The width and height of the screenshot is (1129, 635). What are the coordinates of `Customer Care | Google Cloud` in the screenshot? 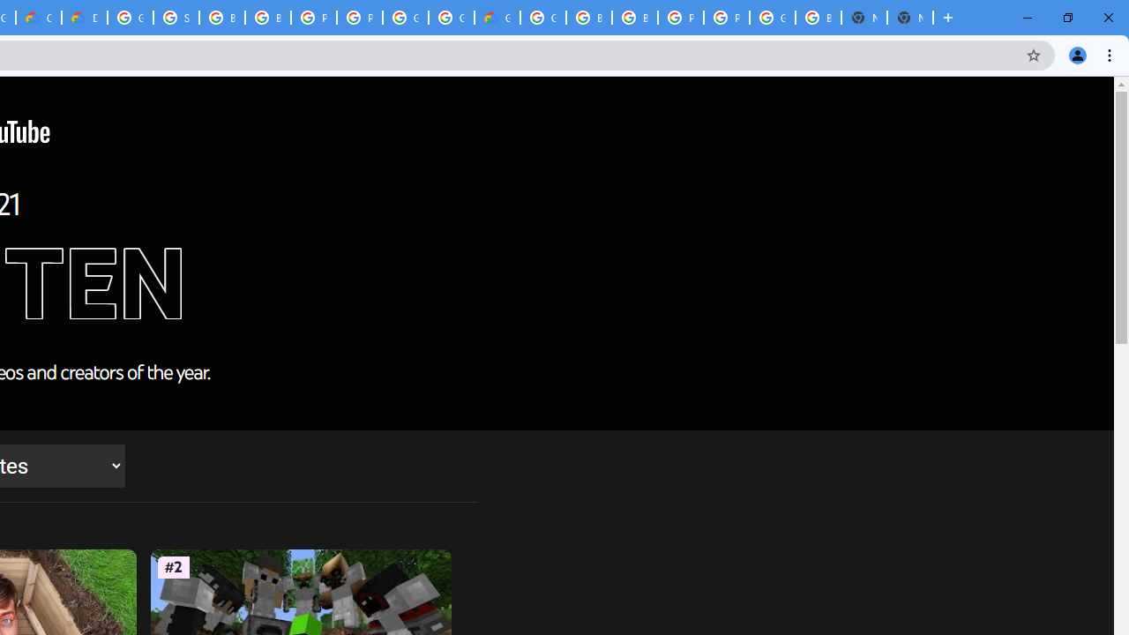 It's located at (39, 18).